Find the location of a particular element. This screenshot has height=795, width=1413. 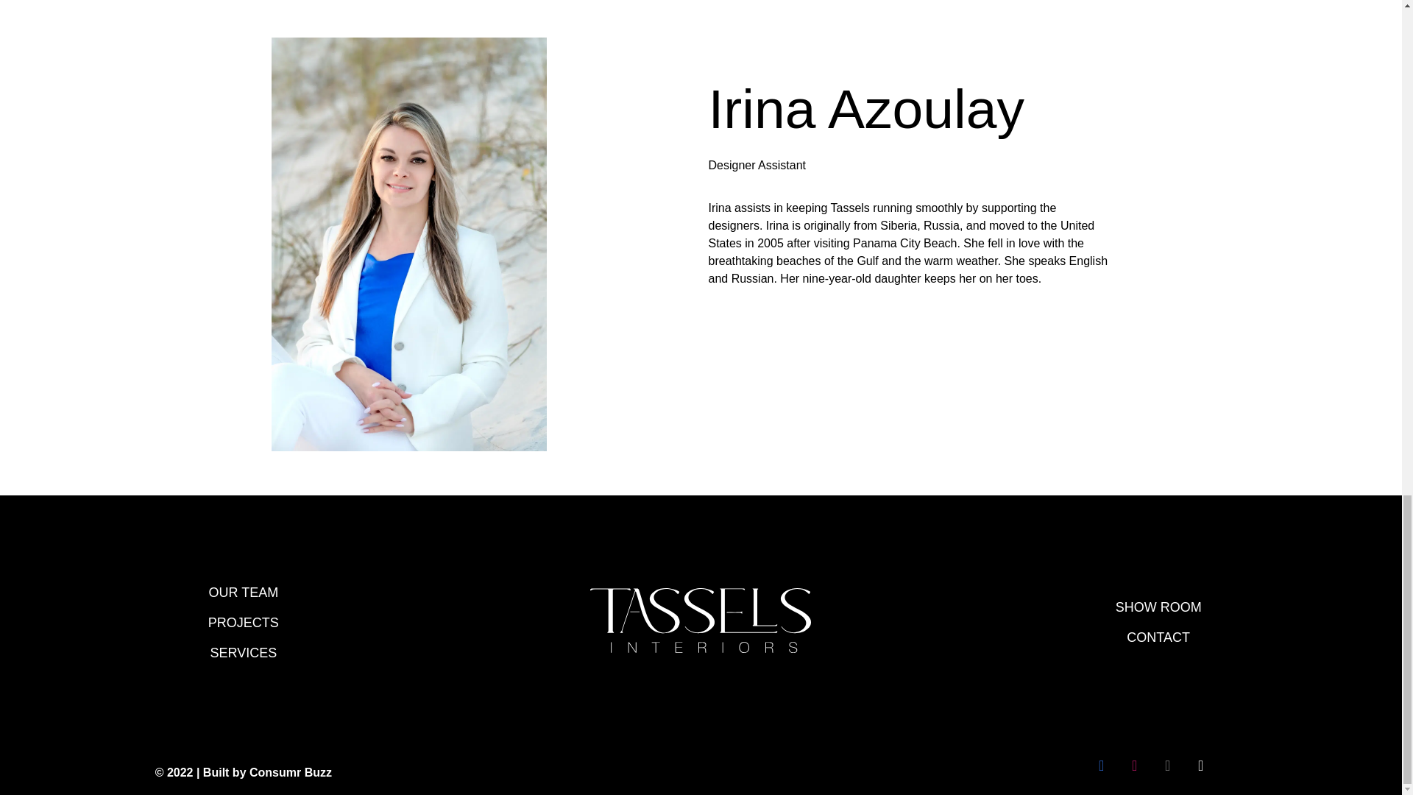

OUR TEAM is located at coordinates (243, 592).